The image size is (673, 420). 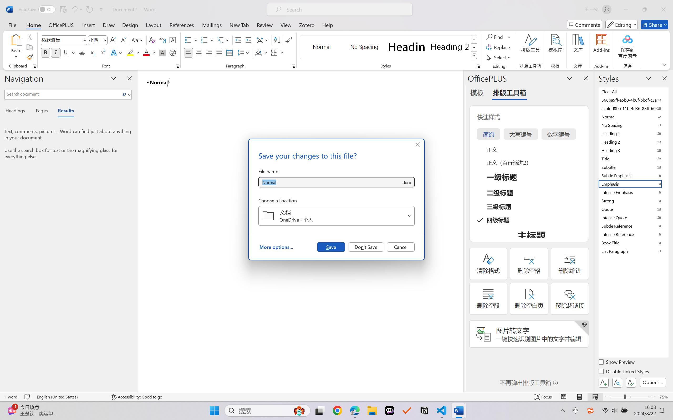 I want to click on Select, so click(x=499, y=57).